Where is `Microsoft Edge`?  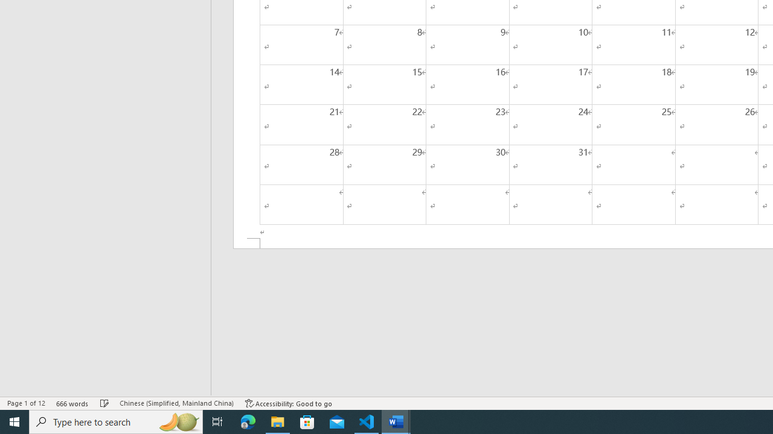
Microsoft Edge is located at coordinates (248, 422).